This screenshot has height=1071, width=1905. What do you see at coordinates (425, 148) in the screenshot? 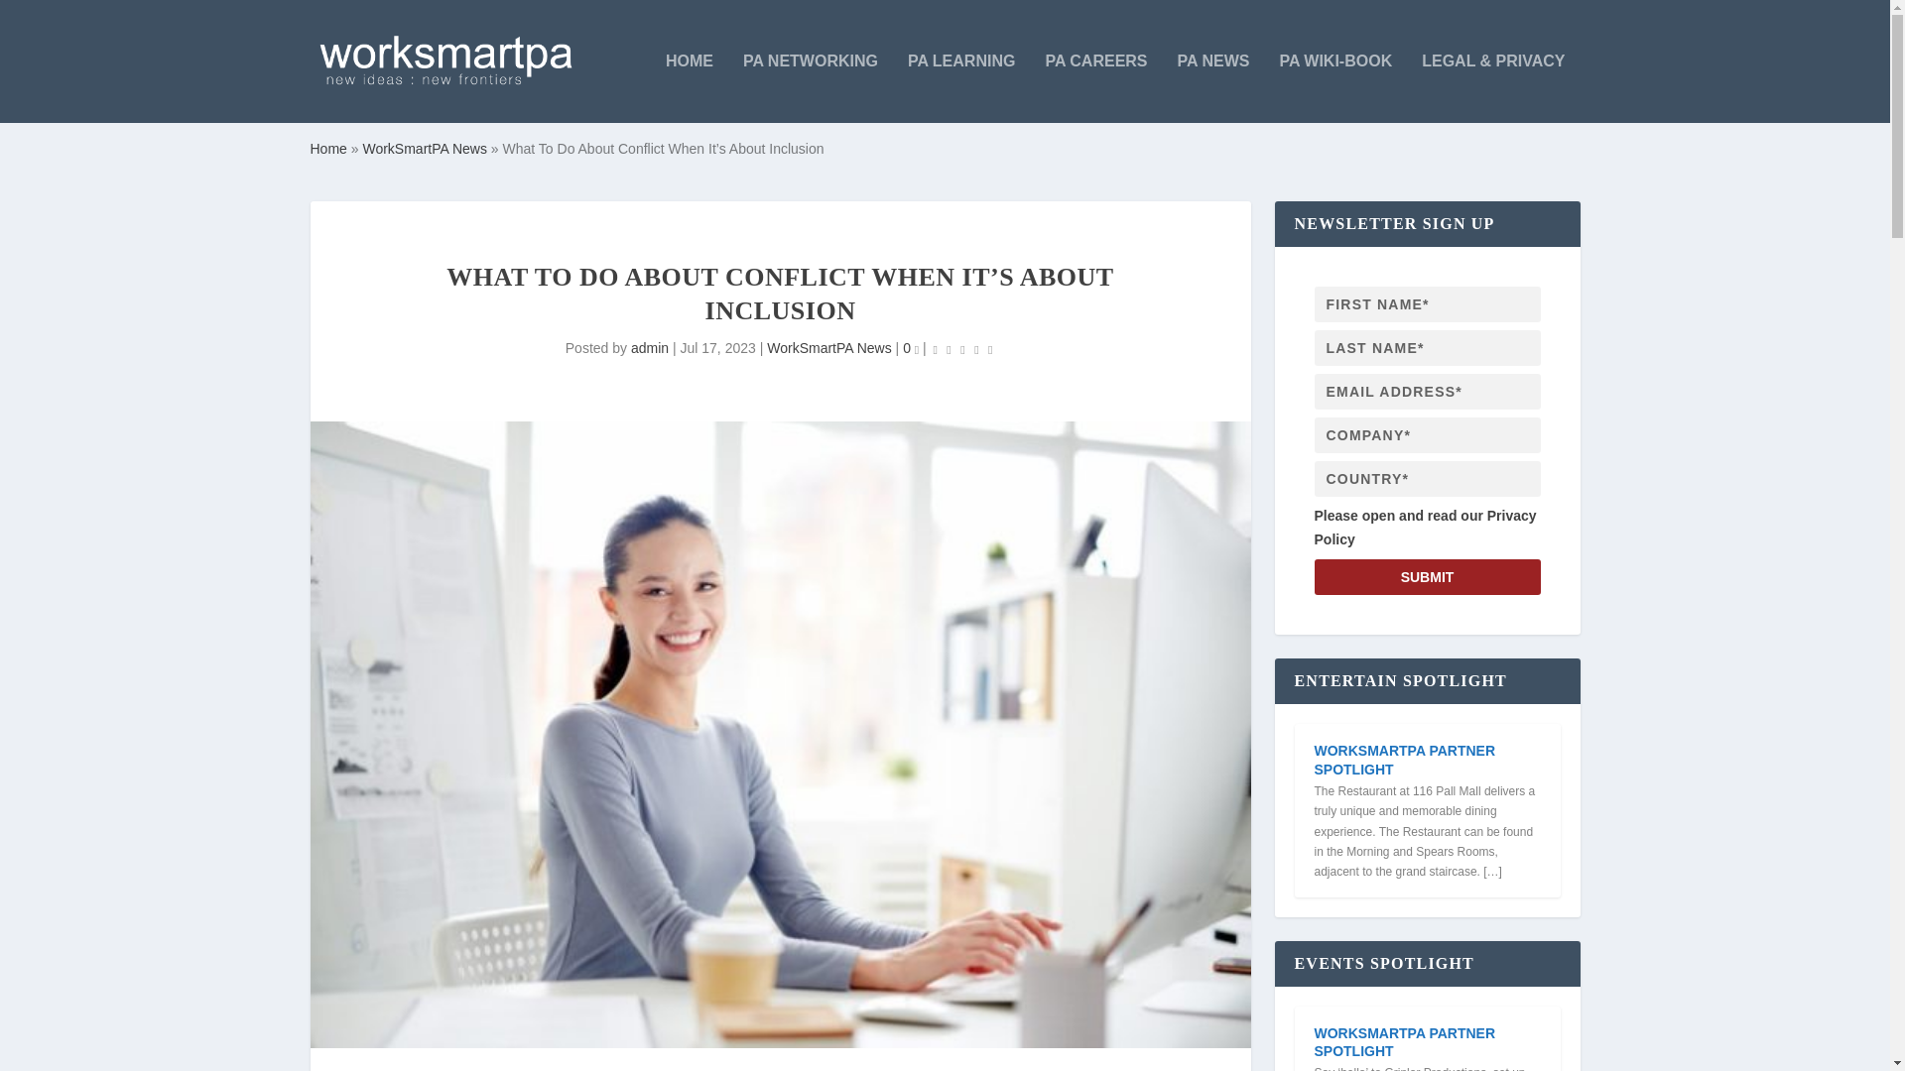
I see `Go to the WorkSmartPA News category archives.` at bounding box center [425, 148].